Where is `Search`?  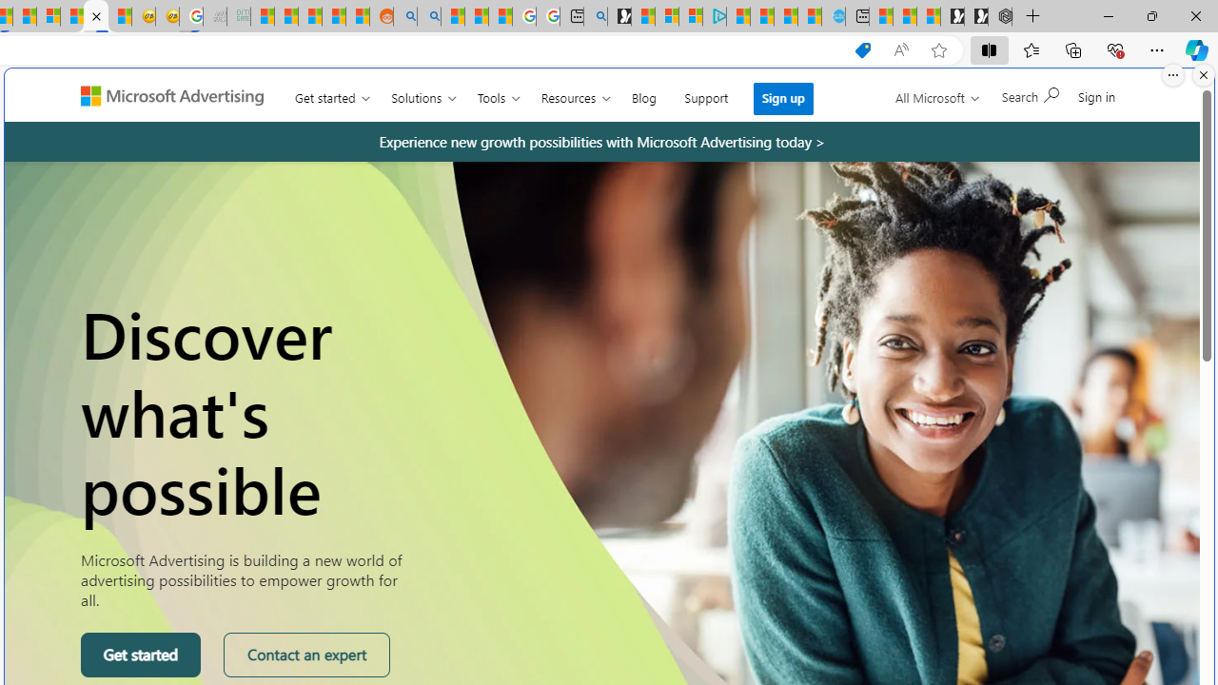 Search is located at coordinates (1030, 94).